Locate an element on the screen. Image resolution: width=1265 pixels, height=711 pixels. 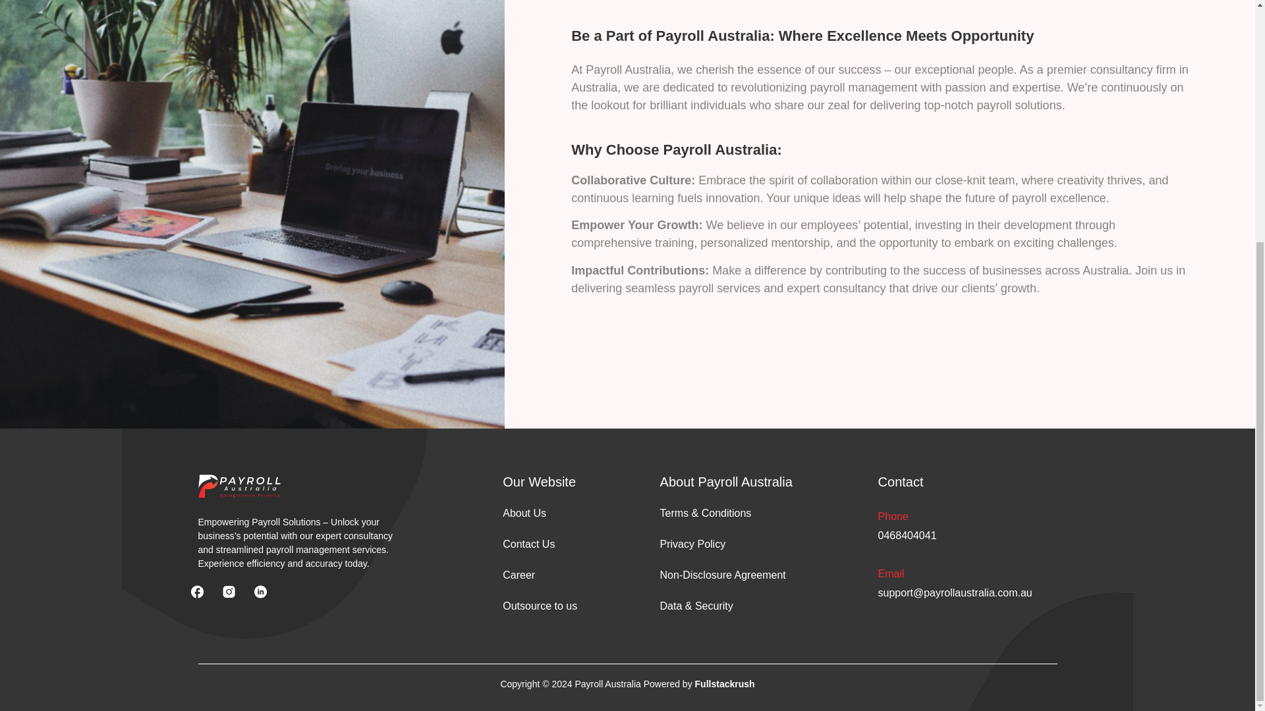
Non-Disclosure Agreement is located at coordinates (763, 575).